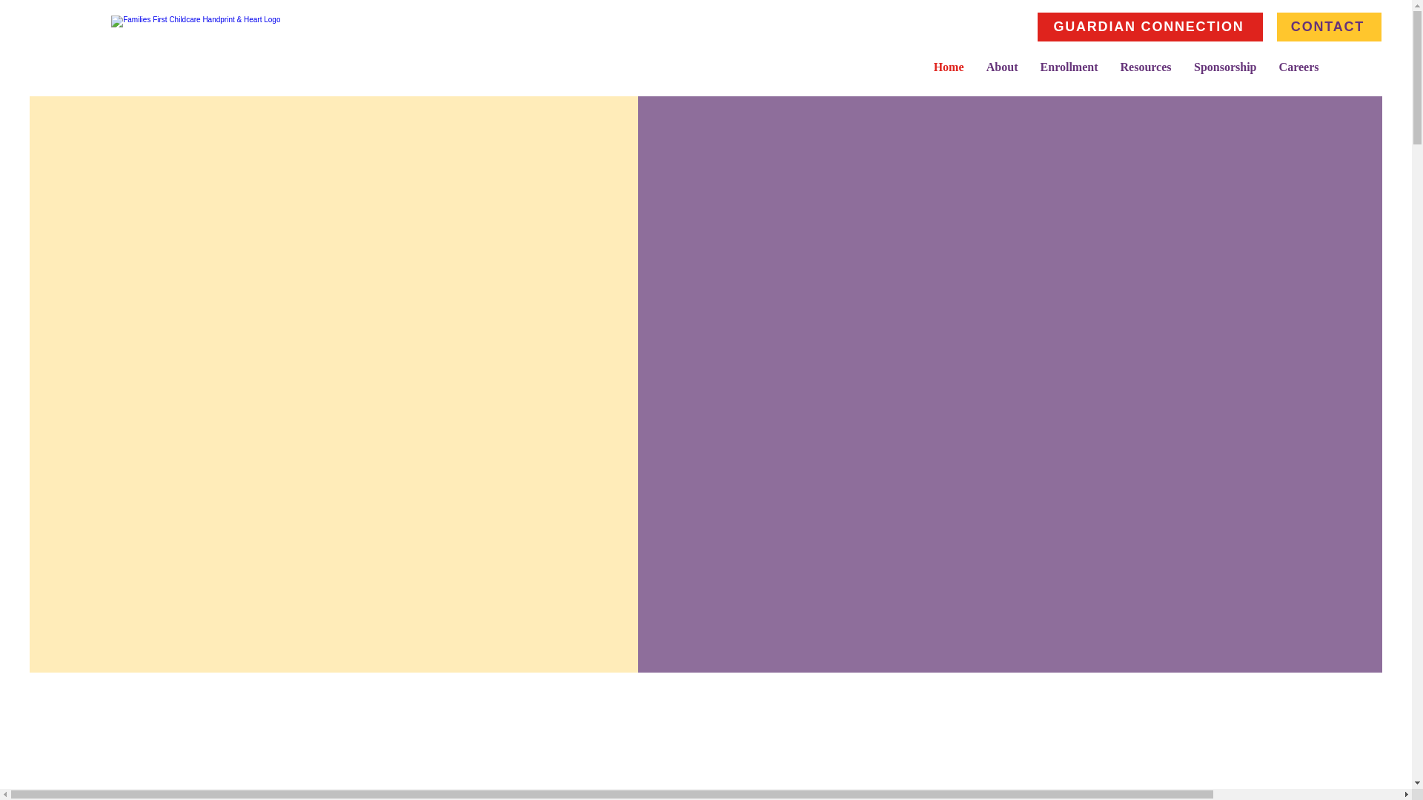 The height and width of the screenshot is (800, 1423). What do you see at coordinates (1329, 27) in the screenshot?
I see `CONTACT` at bounding box center [1329, 27].